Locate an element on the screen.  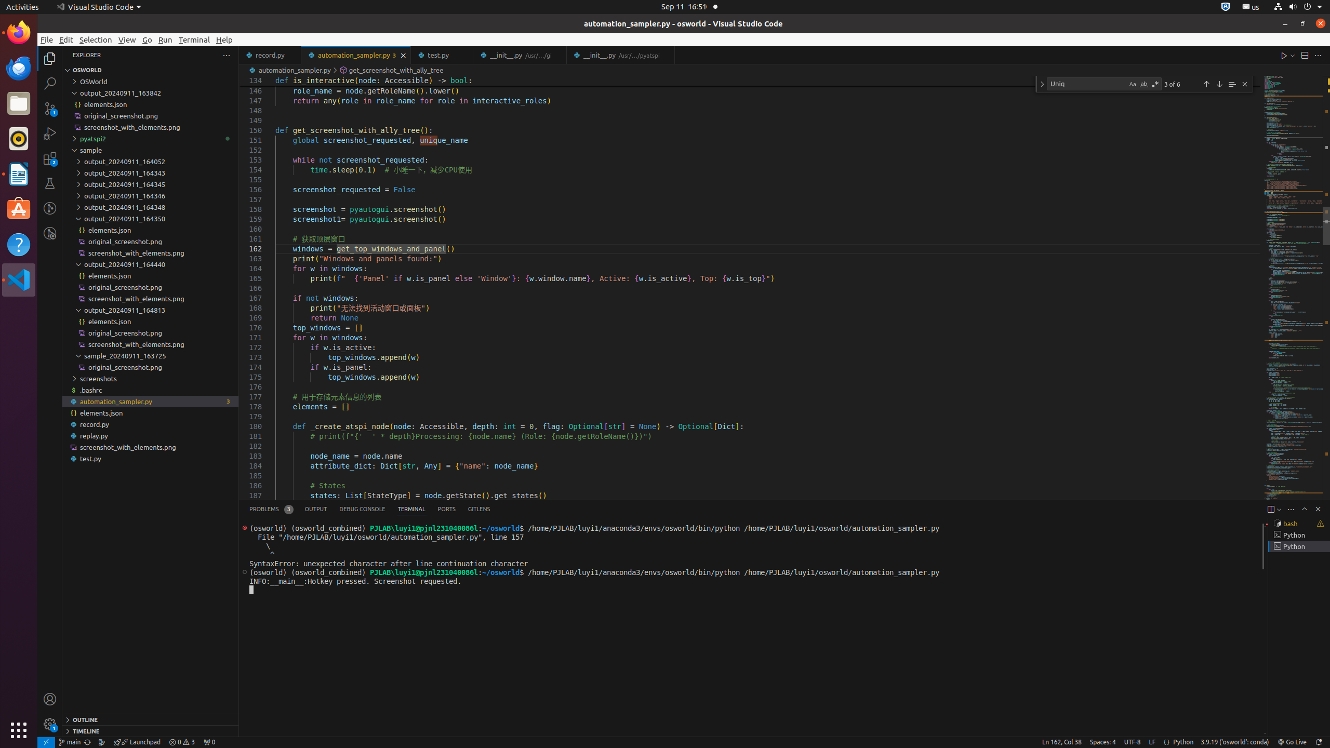
Terminal 1 bash is located at coordinates (1299, 524).